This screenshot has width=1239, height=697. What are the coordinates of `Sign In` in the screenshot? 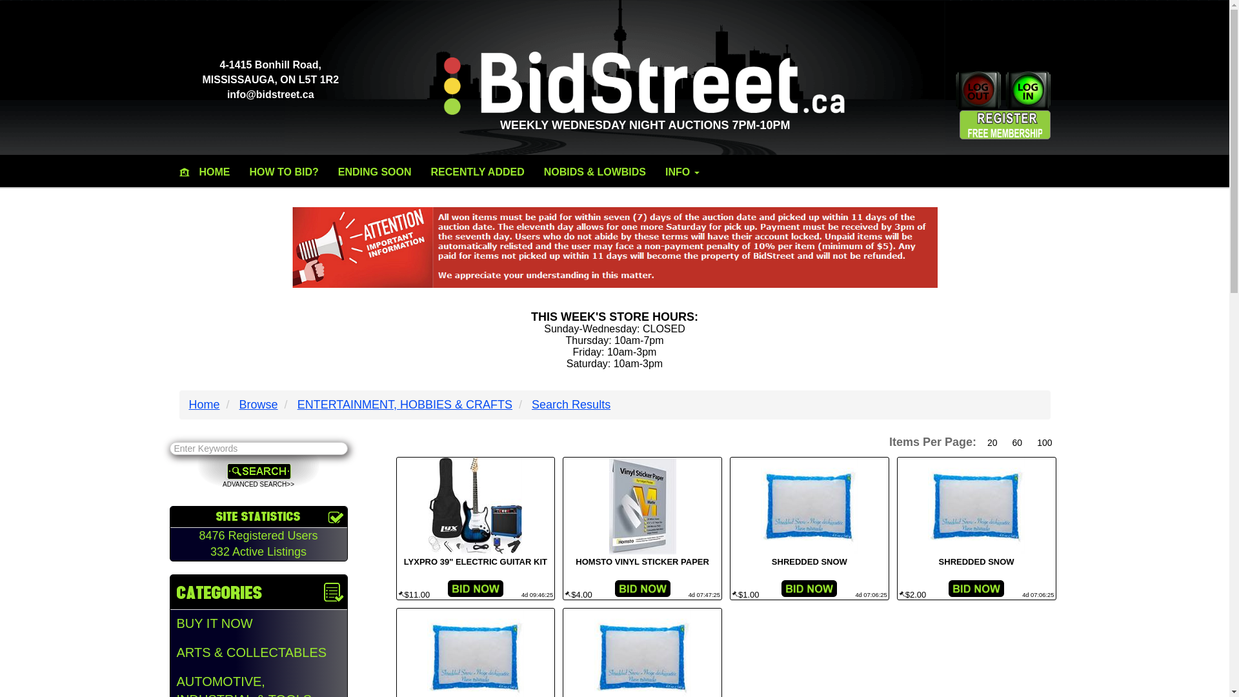 It's located at (1026, 90).